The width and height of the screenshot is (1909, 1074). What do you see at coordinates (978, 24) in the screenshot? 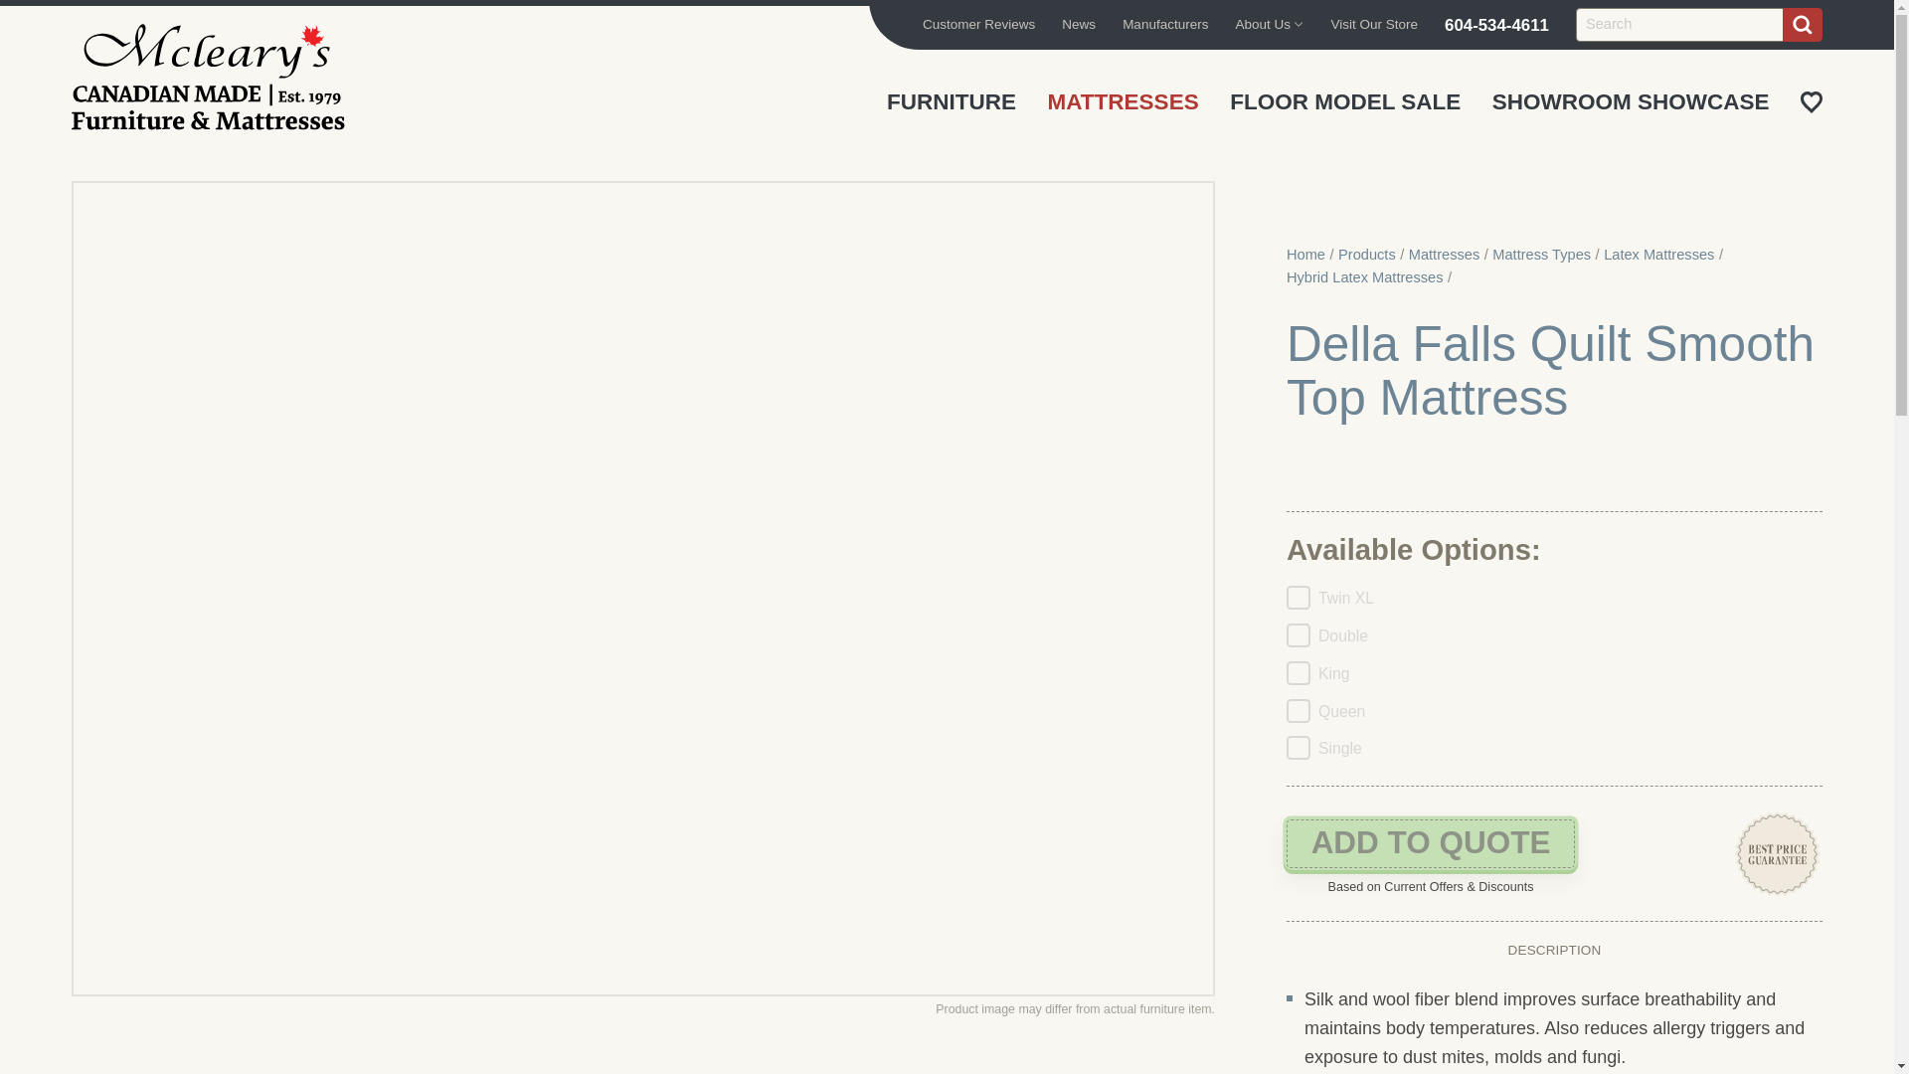
I see `Customer Reviews` at bounding box center [978, 24].